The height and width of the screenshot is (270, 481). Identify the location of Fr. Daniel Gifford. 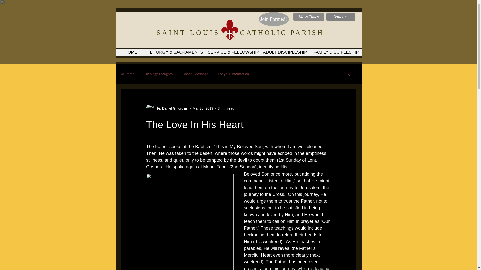
(168, 108).